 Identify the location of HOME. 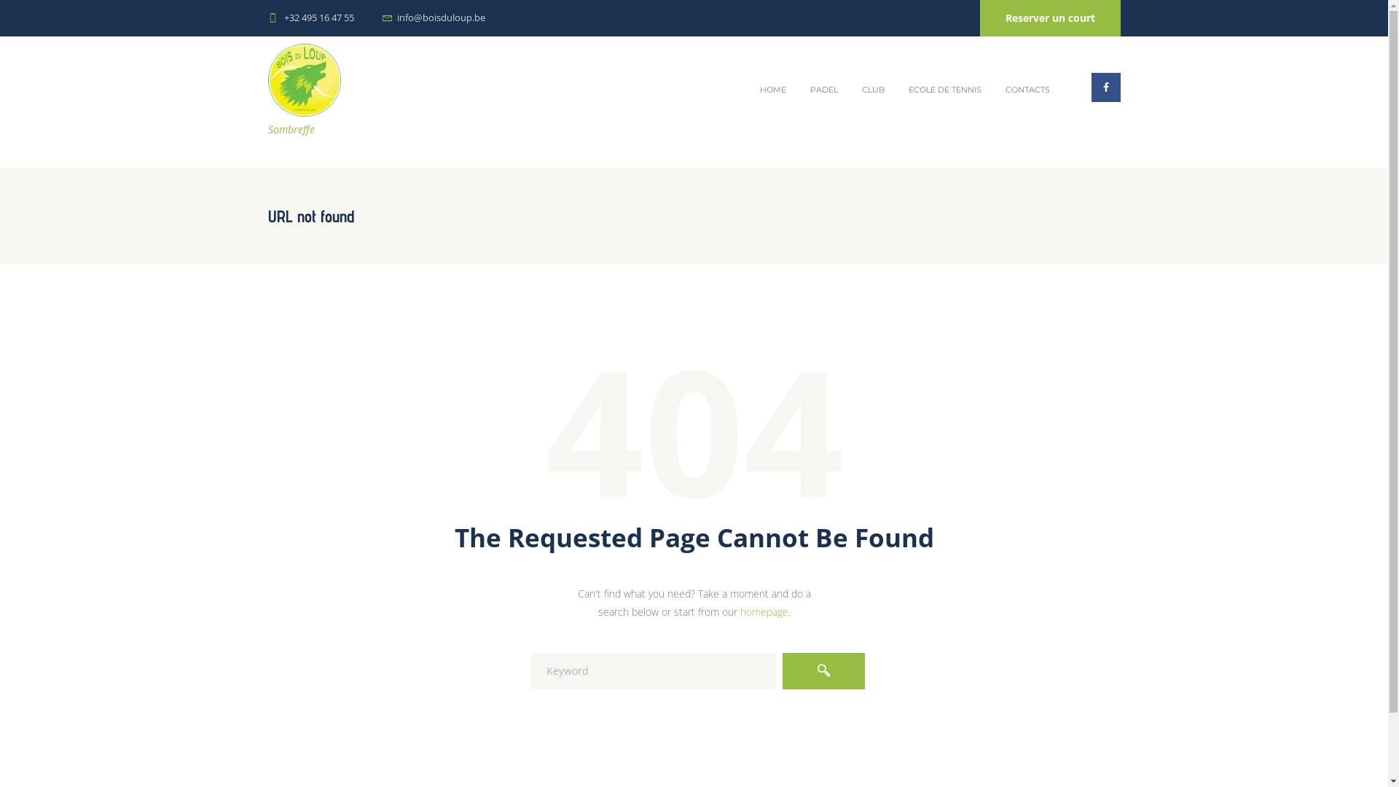
(774, 90).